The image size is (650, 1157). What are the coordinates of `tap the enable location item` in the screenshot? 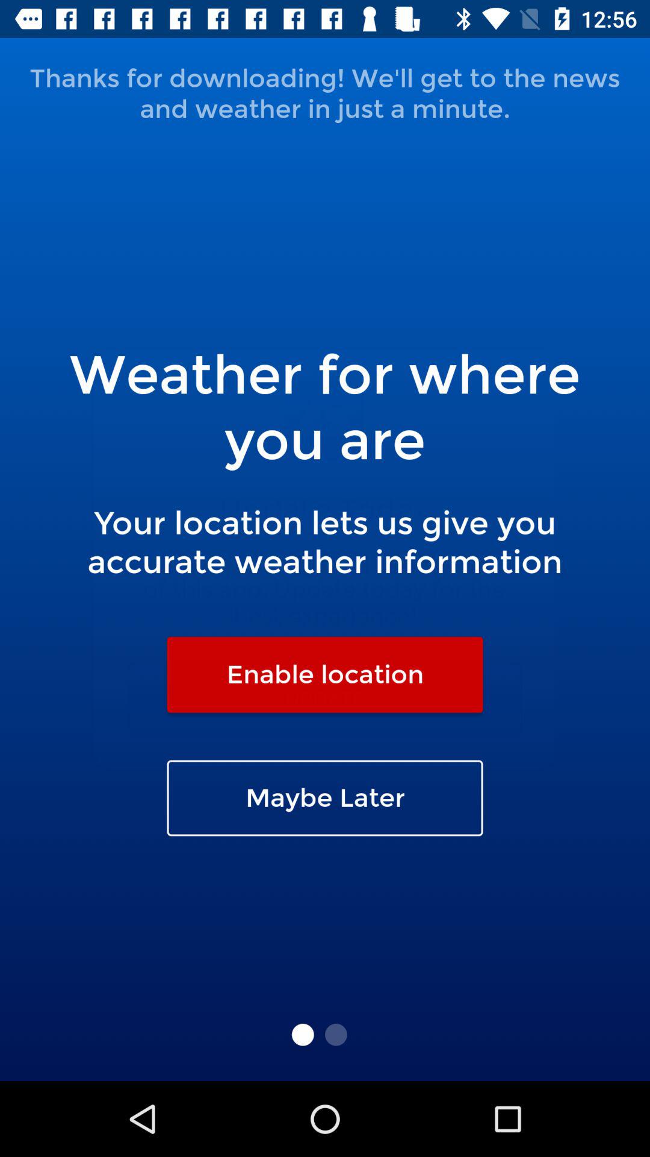 It's located at (325, 674).